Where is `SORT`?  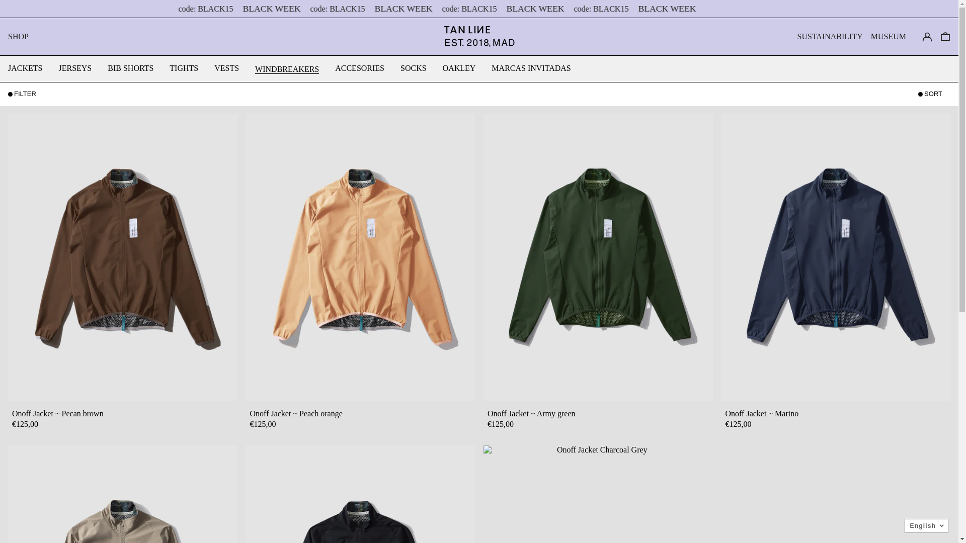 SORT is located at coordinates (934, 94).